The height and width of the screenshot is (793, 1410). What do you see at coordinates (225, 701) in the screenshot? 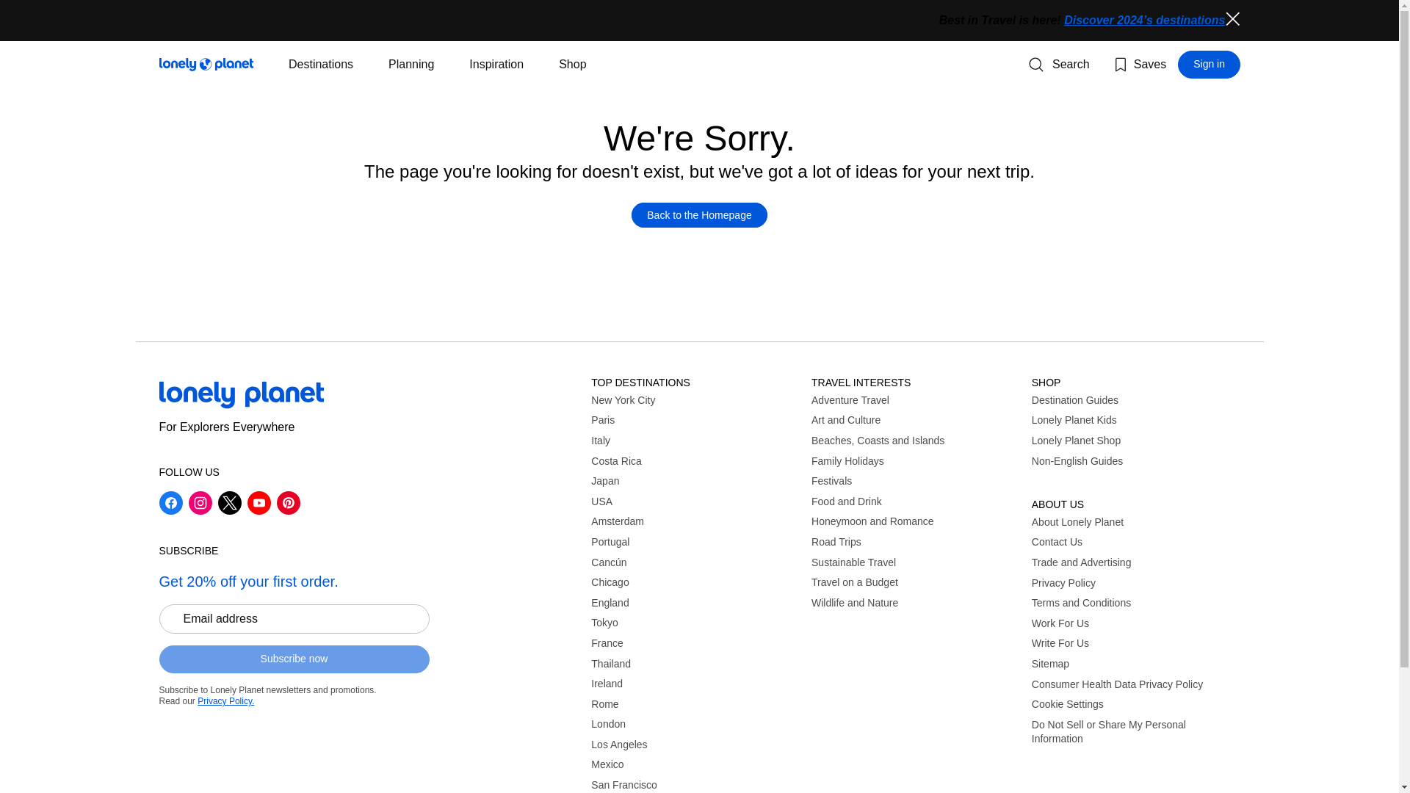
I see `Privacy Policy.` at bounding box center [225, 701].